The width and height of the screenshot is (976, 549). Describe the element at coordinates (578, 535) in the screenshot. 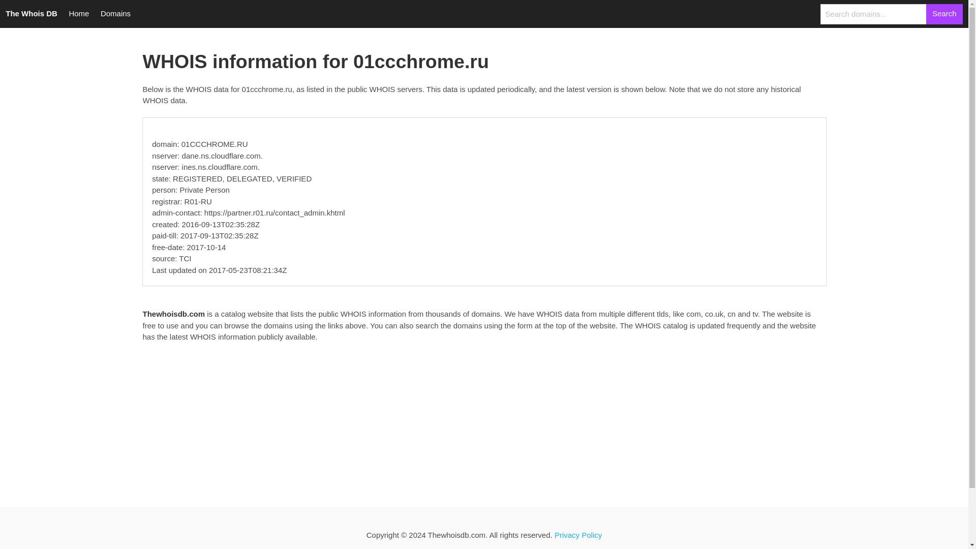

I see `Privacy Policy` at that location.